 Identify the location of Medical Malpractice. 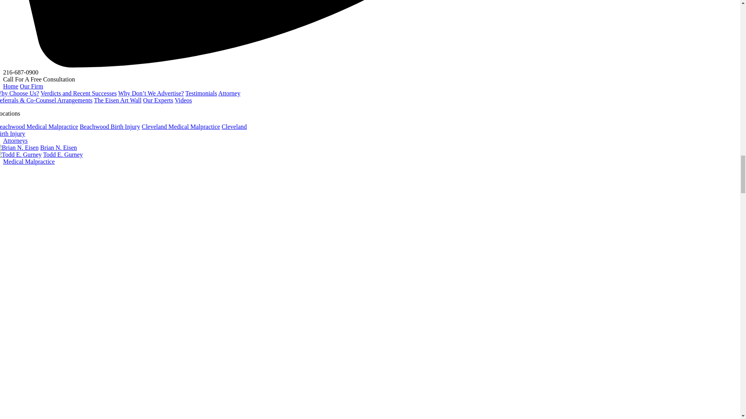
(29, 161).